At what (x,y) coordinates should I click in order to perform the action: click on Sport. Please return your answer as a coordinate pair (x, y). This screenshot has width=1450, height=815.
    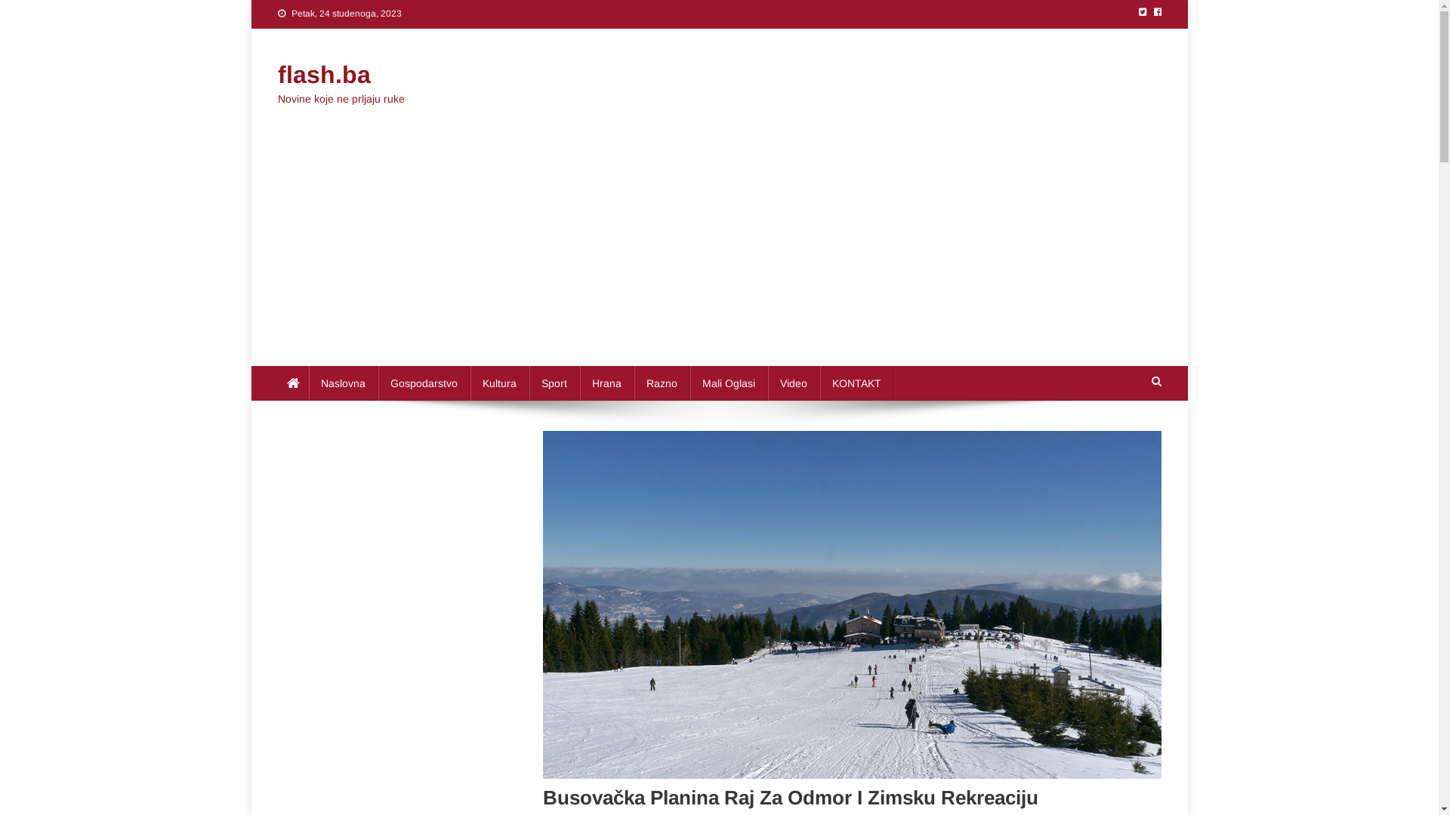
    Looking at the image, I should click on (554, 383).